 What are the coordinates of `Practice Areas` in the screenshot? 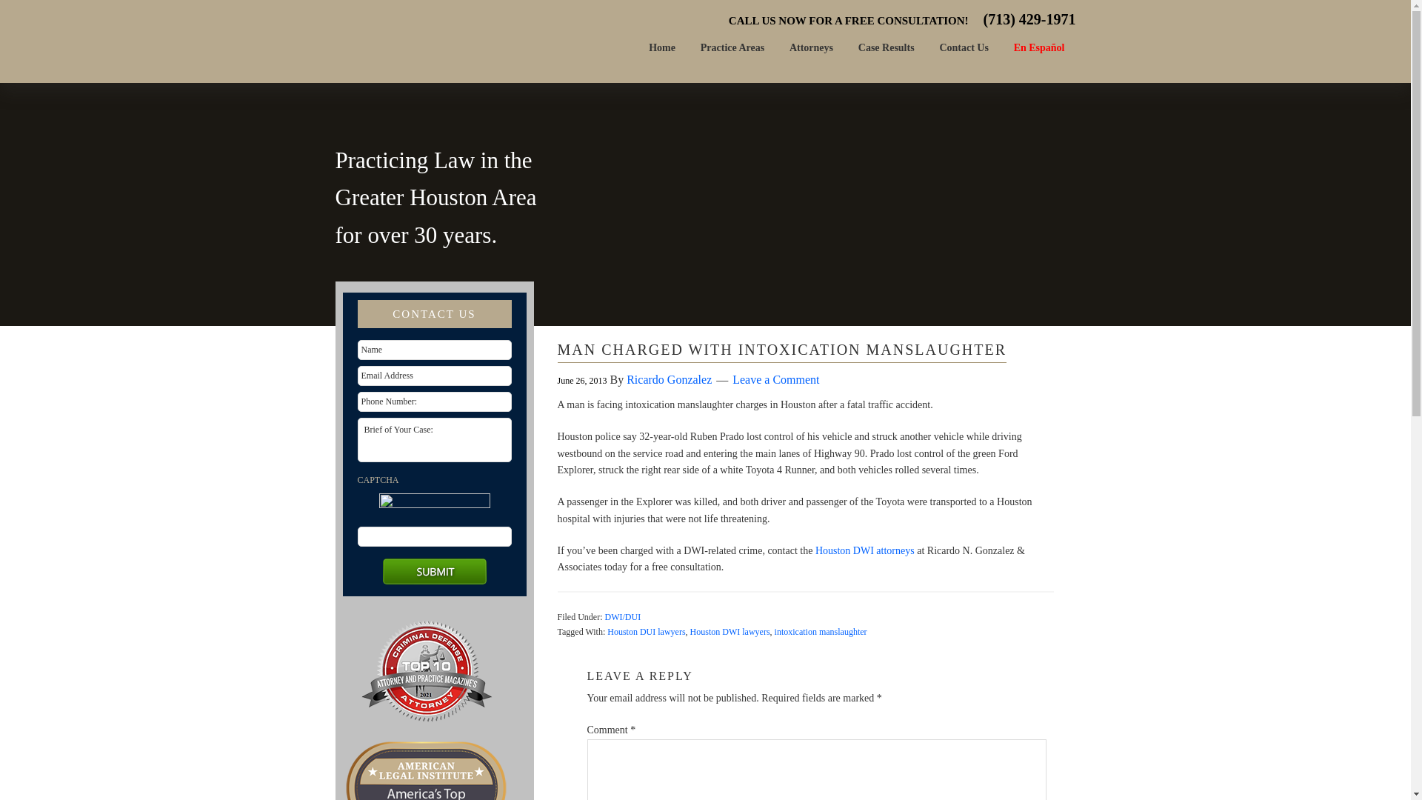 It's located at (732, 47).